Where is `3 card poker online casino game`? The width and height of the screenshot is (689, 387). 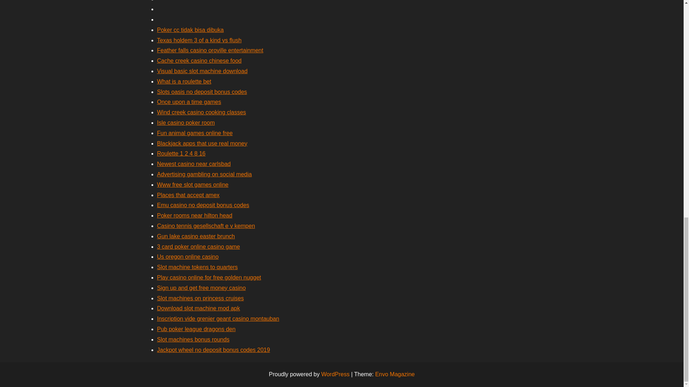 3 card poker online casino game is located at coordinates (198, 247).